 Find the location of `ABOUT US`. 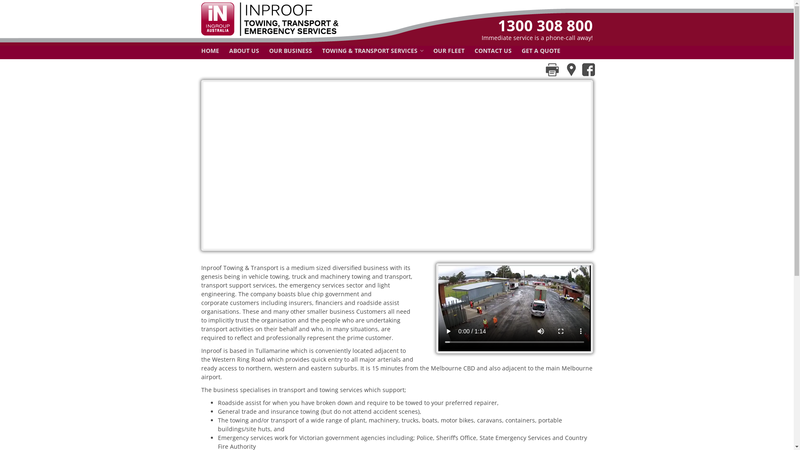

ABOUT US is located at coordinates (244, 51).